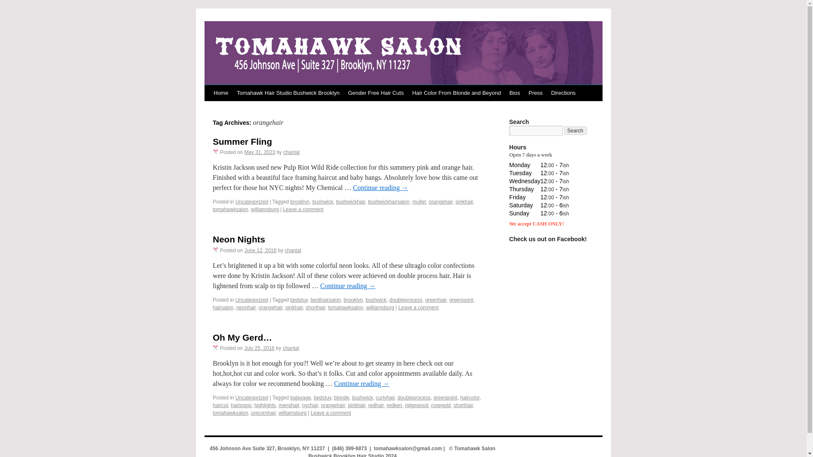 Image resolution: width=813 pixels, height=457 pixels. I want to click on chantal, so click(293, 251).